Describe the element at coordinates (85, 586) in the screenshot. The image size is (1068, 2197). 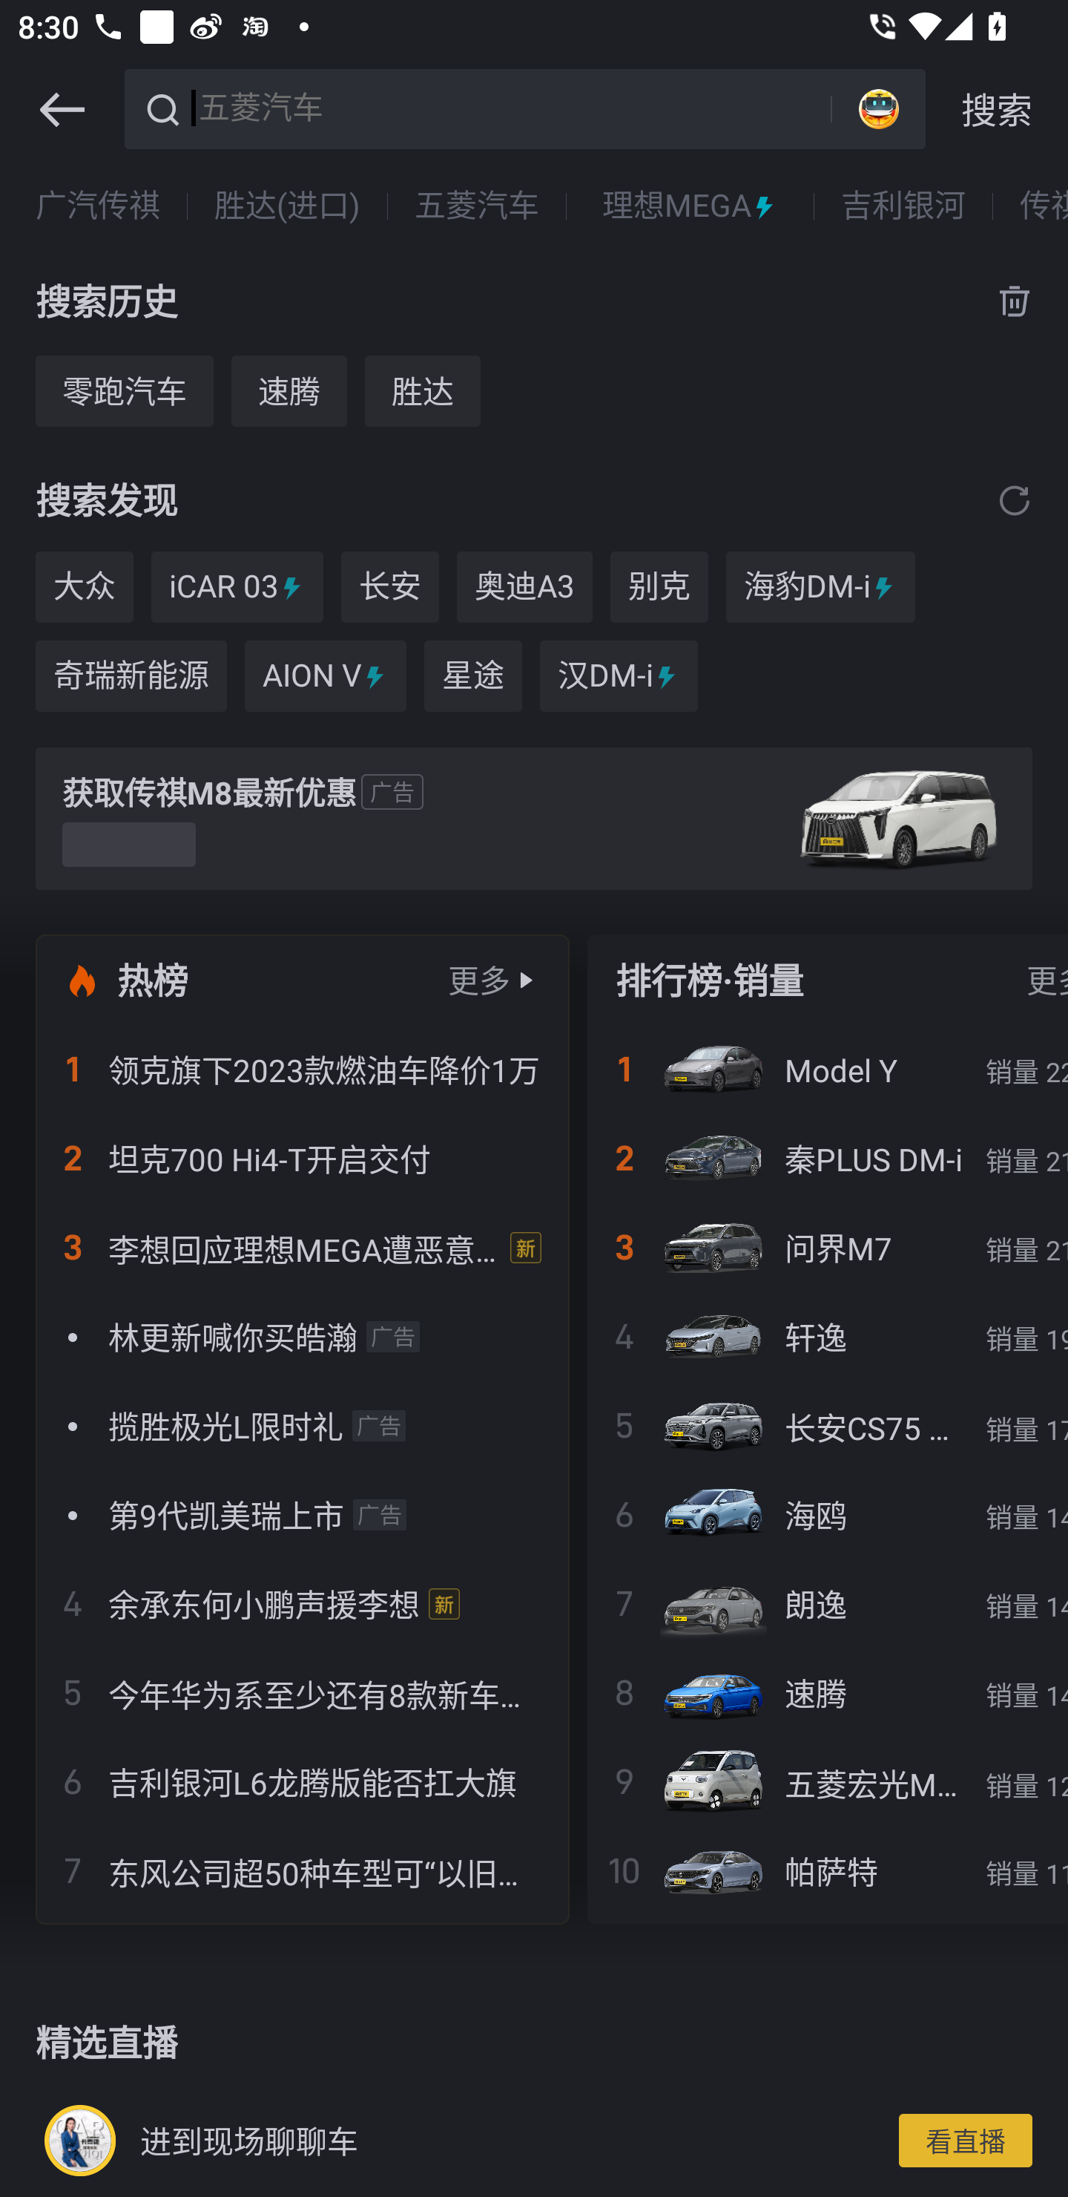
I see `大众` at that location.